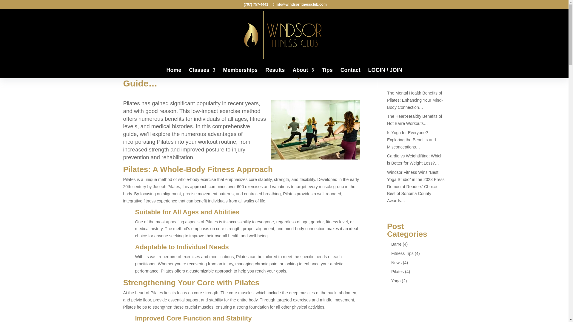 The image size is (573, 322). I want to click on About, so click(303, 73).